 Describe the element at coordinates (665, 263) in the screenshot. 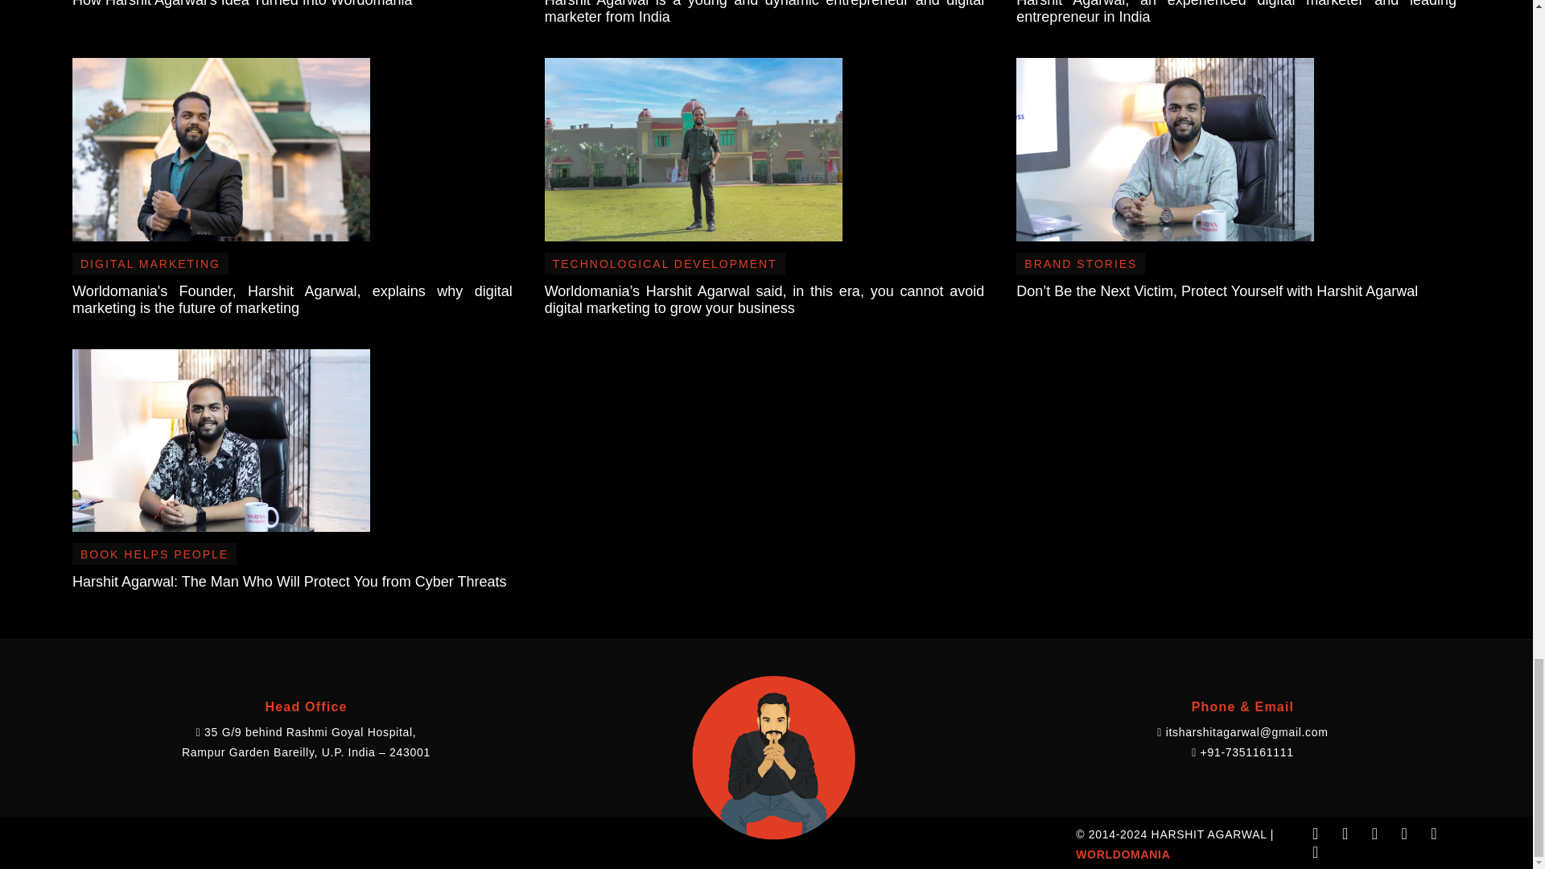

I see `TECHNOLOGICAL DEVELOPMENT` at that location.